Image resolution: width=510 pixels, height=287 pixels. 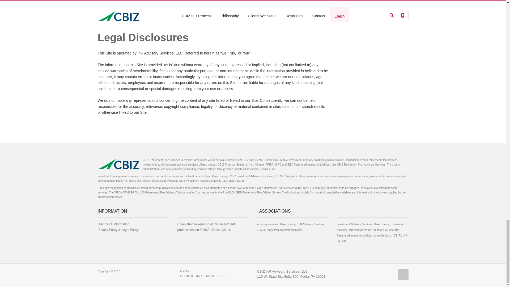 I want to click on Disclosure Information, so click(x=114, y=224).